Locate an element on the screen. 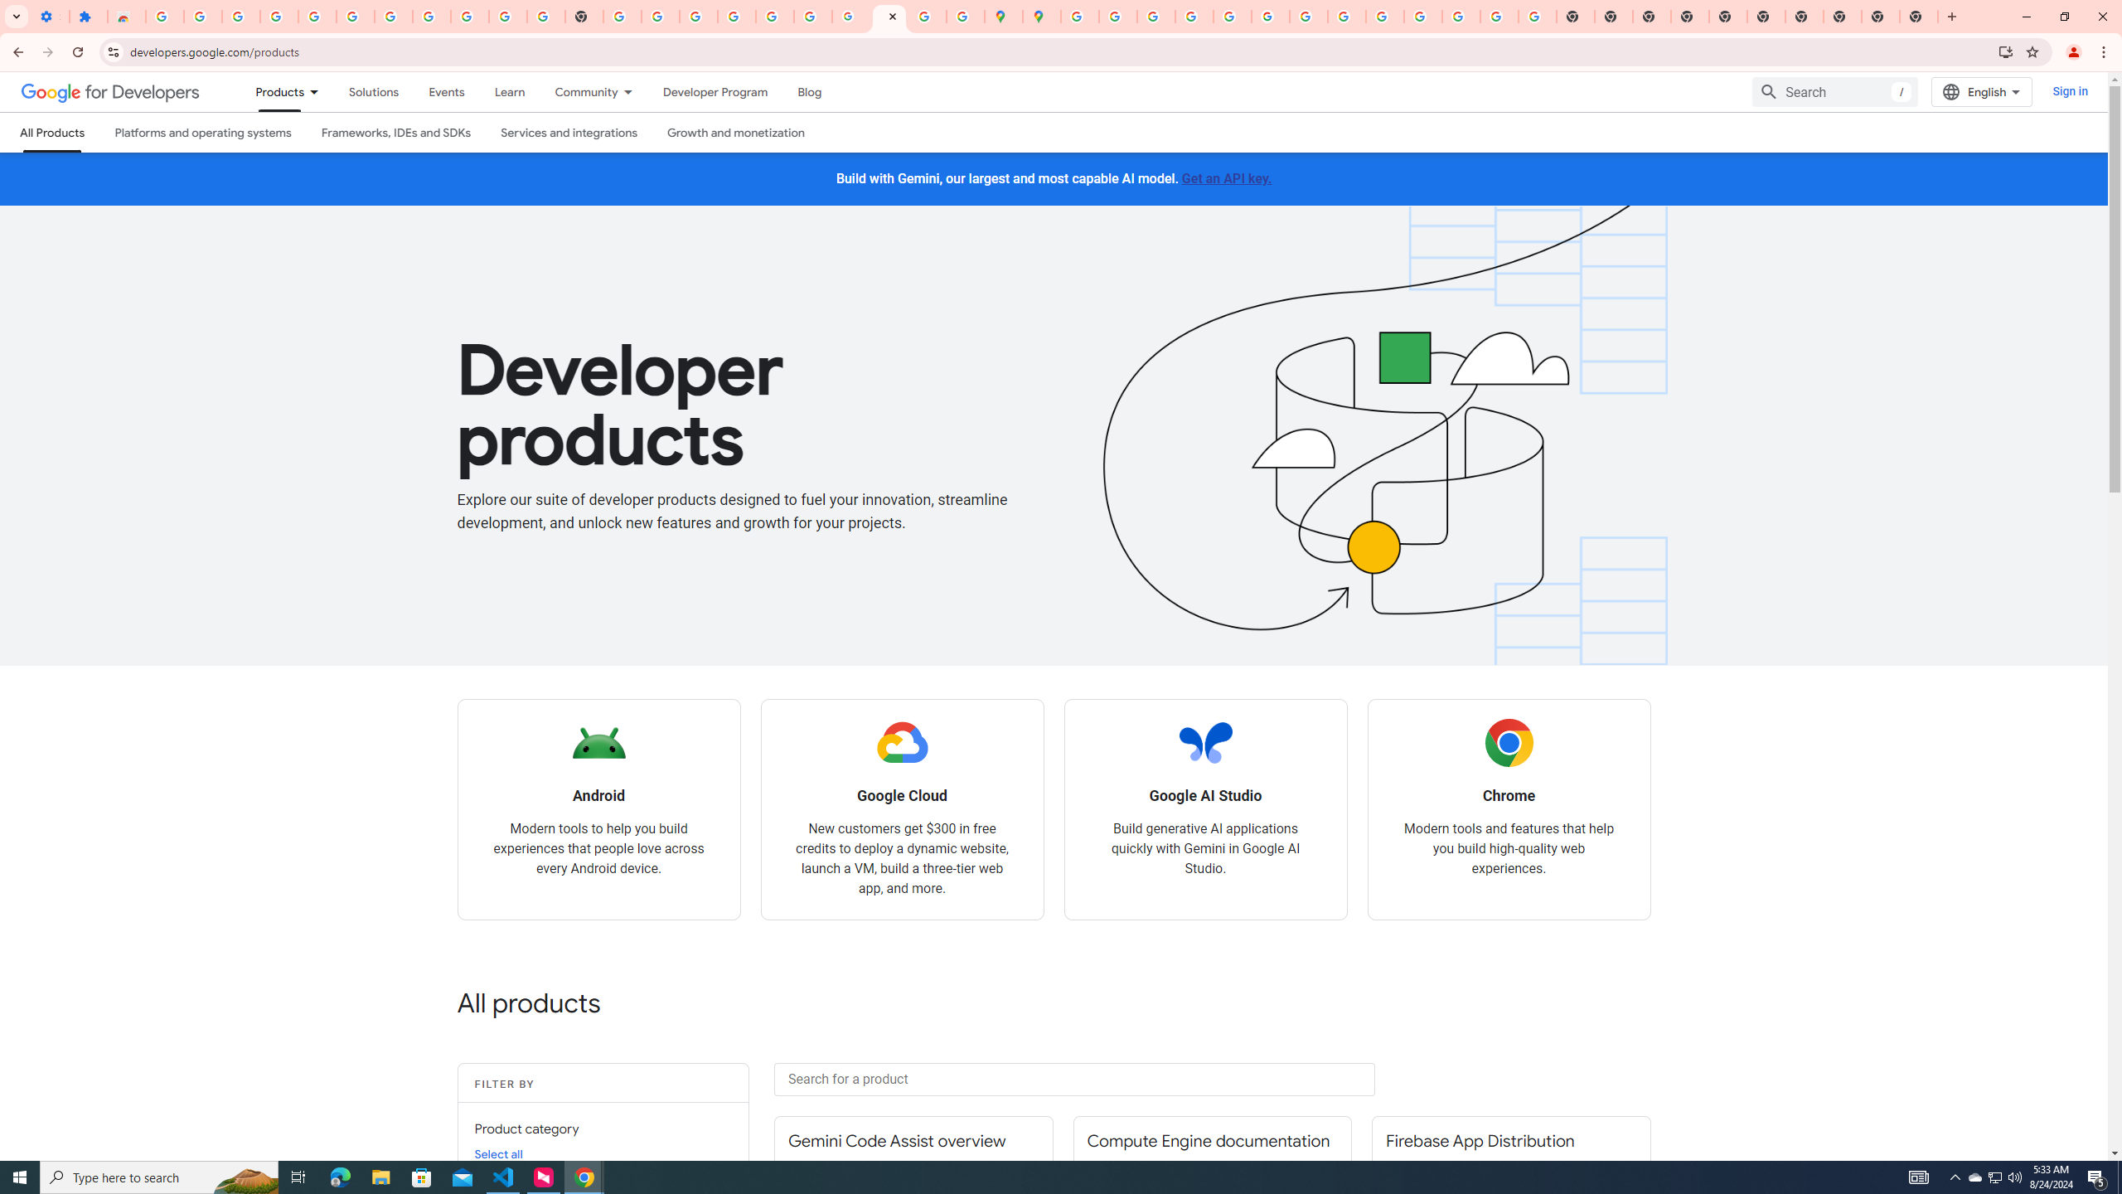 Image resolution: width=2122 pixels, height=1194 pixels. Android logo is located at coordinates (599, 743).